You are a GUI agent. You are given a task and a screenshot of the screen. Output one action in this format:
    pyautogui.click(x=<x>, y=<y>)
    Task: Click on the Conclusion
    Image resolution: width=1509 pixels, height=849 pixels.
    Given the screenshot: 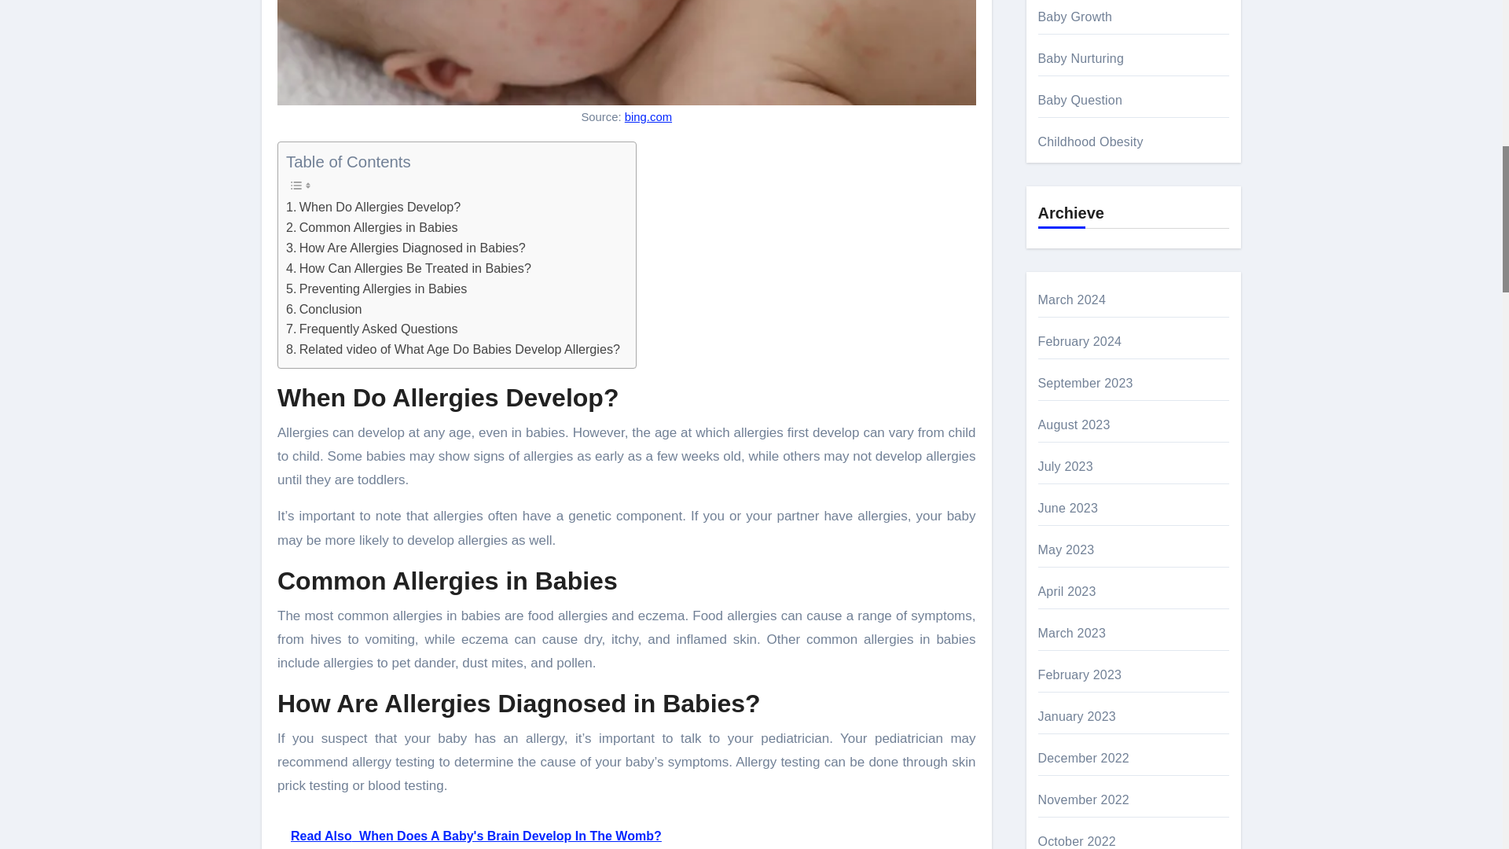 What is the action you would take?
    pyautogui.click(x=324, y=310)
    